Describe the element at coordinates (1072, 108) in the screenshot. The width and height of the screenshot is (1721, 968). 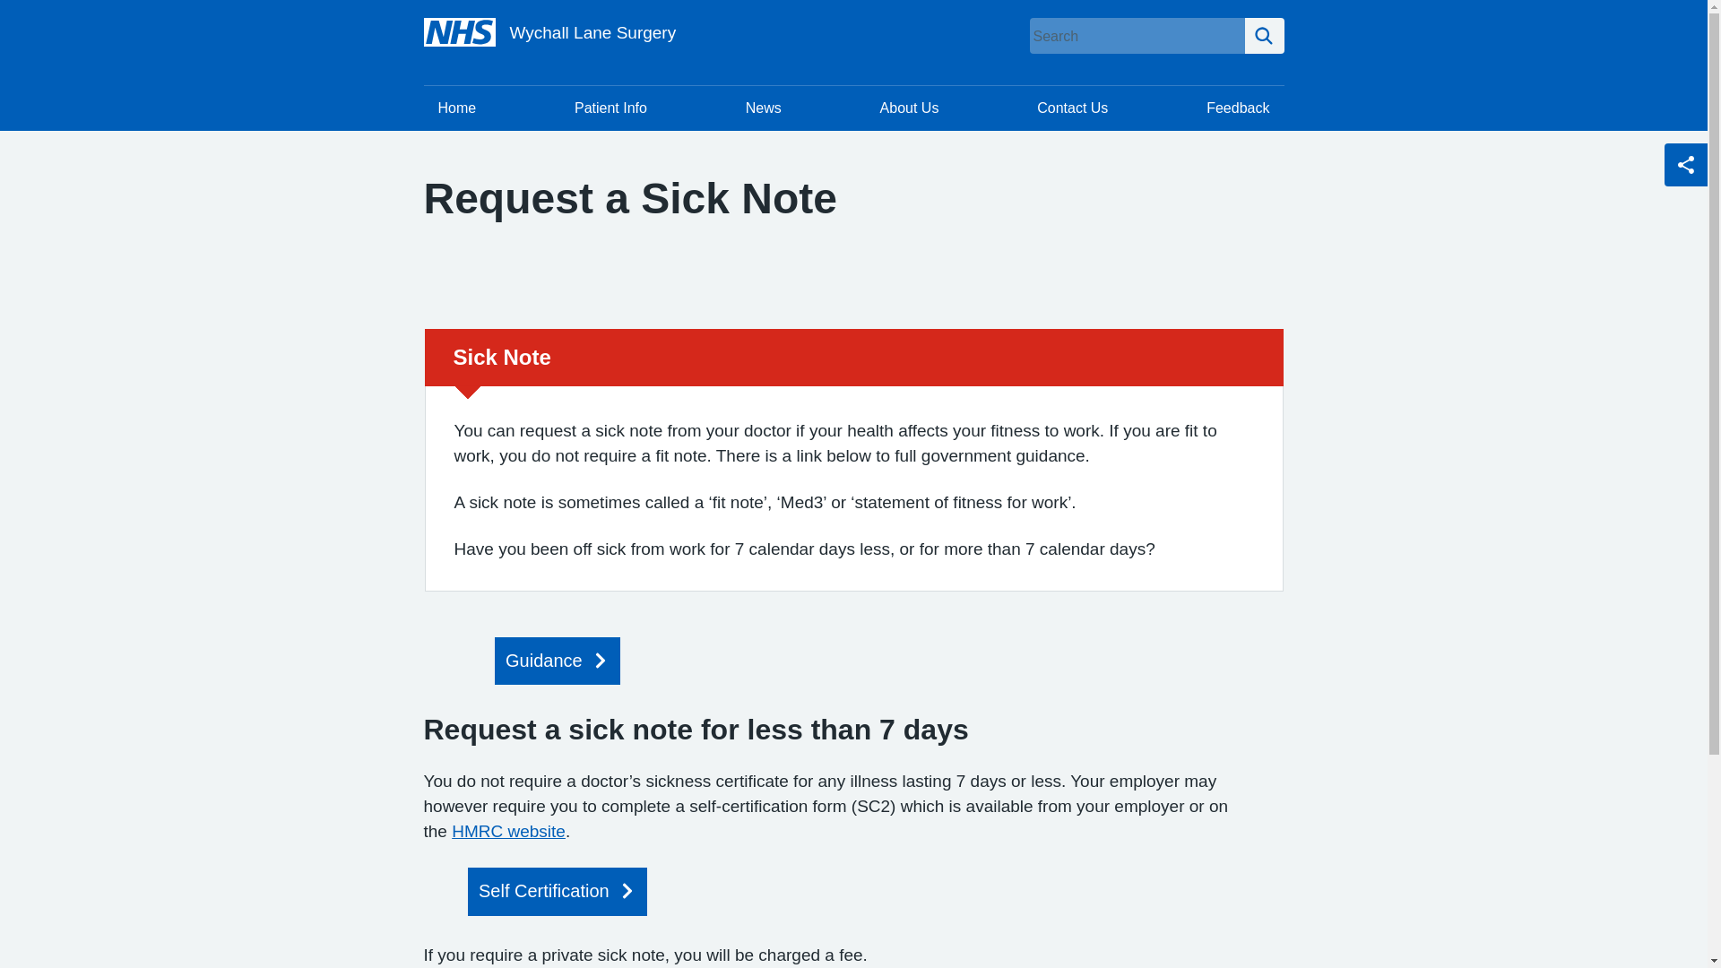
I see `Contact Us` at that location.